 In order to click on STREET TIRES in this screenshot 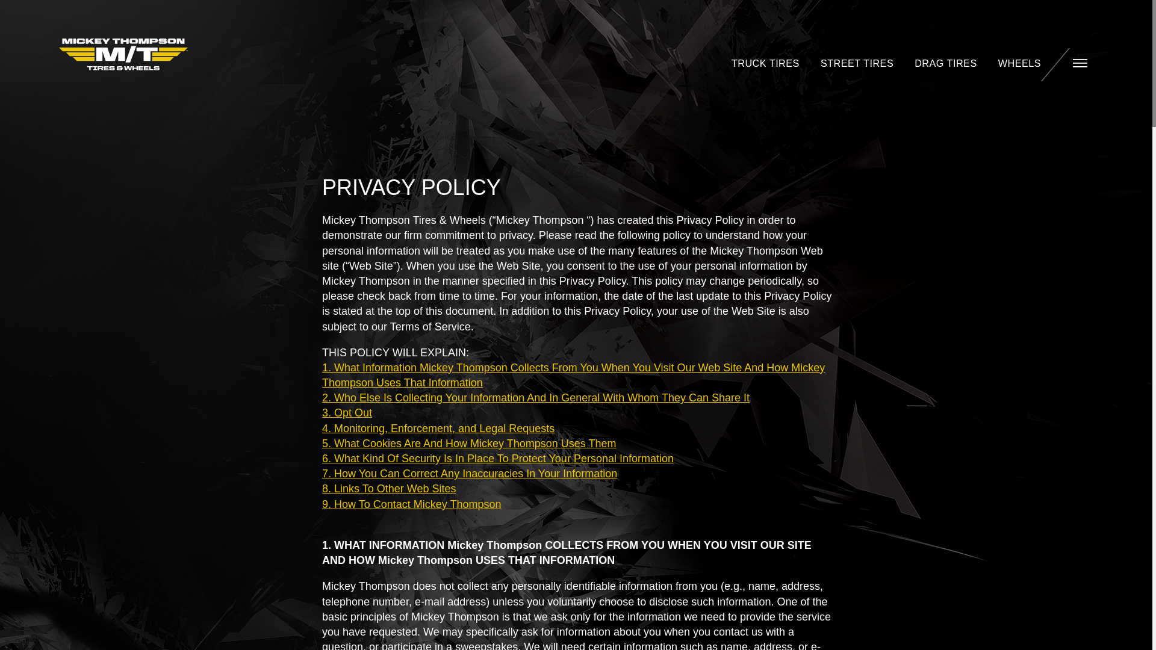, I will do `click(857, 63)`.